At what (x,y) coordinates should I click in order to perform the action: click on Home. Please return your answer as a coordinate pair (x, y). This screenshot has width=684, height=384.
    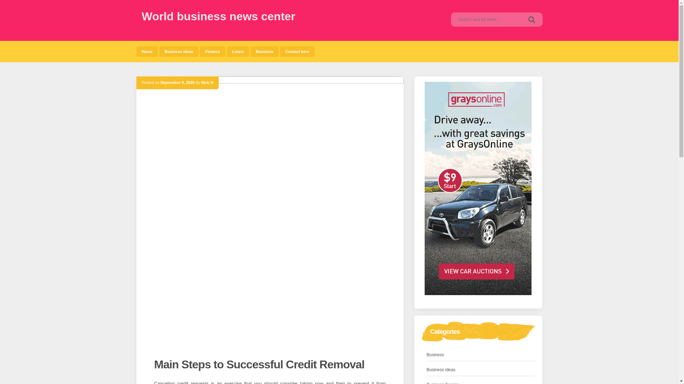
    Looking at the image, I should click on (147, 51).